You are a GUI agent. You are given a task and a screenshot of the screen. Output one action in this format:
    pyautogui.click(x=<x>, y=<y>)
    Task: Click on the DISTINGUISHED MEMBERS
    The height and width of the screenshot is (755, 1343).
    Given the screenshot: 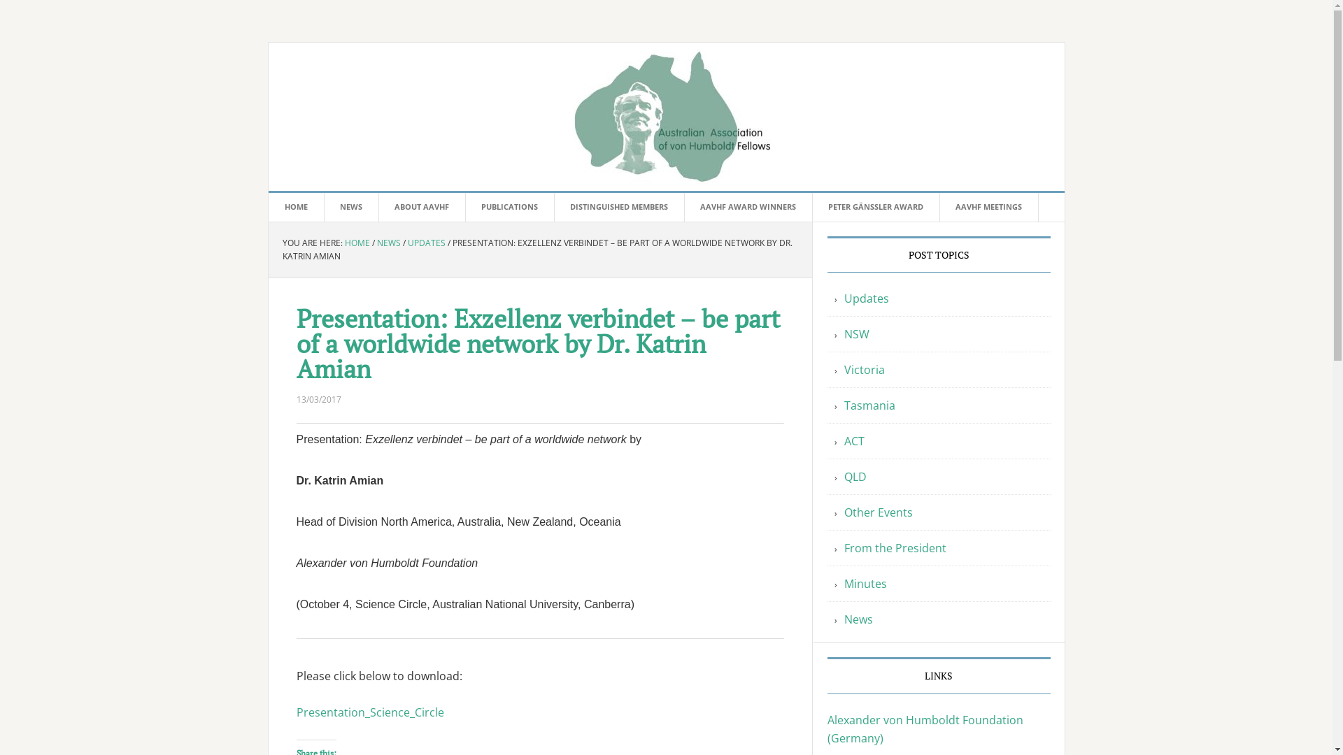 What is the action you would take?
    pyautogui.click(x=620, y=207)
    